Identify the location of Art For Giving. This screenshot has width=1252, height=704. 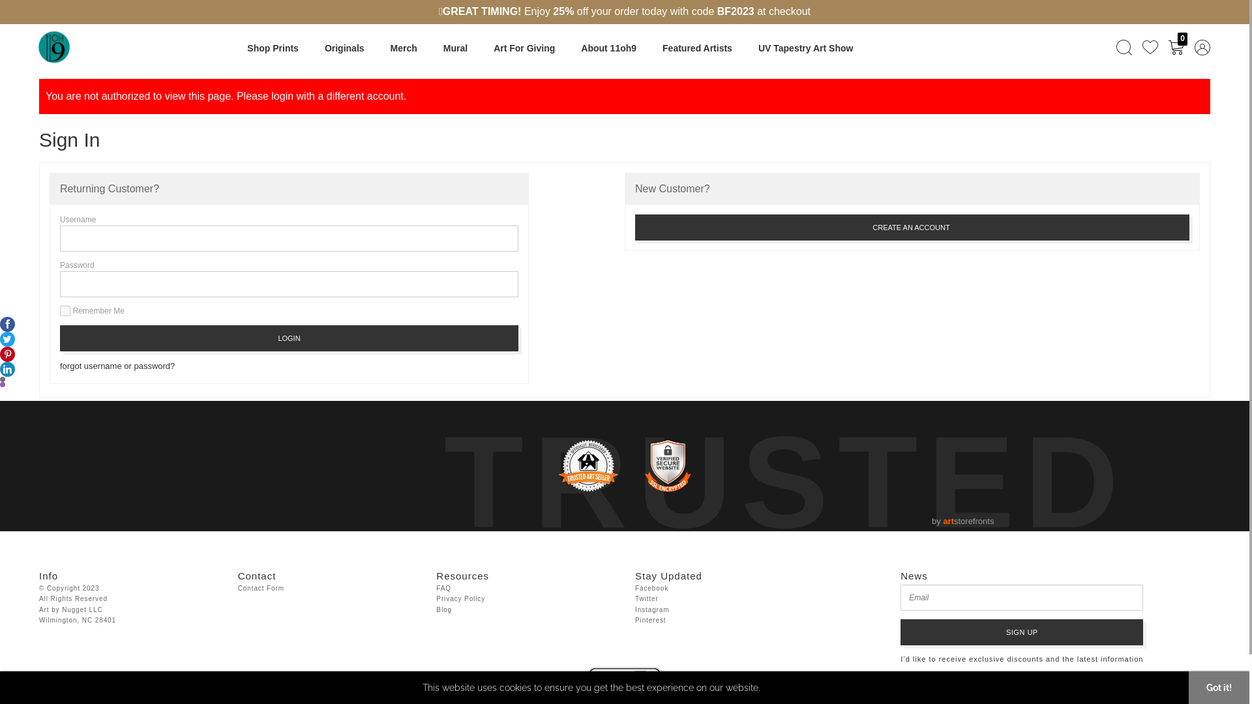
(524, 48).